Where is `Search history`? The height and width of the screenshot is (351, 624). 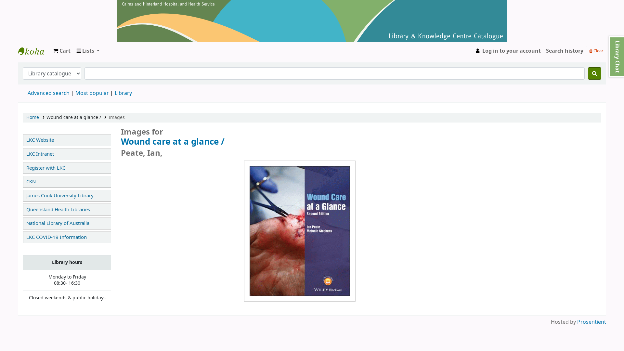 Search history is located at coordinates (565, 51).